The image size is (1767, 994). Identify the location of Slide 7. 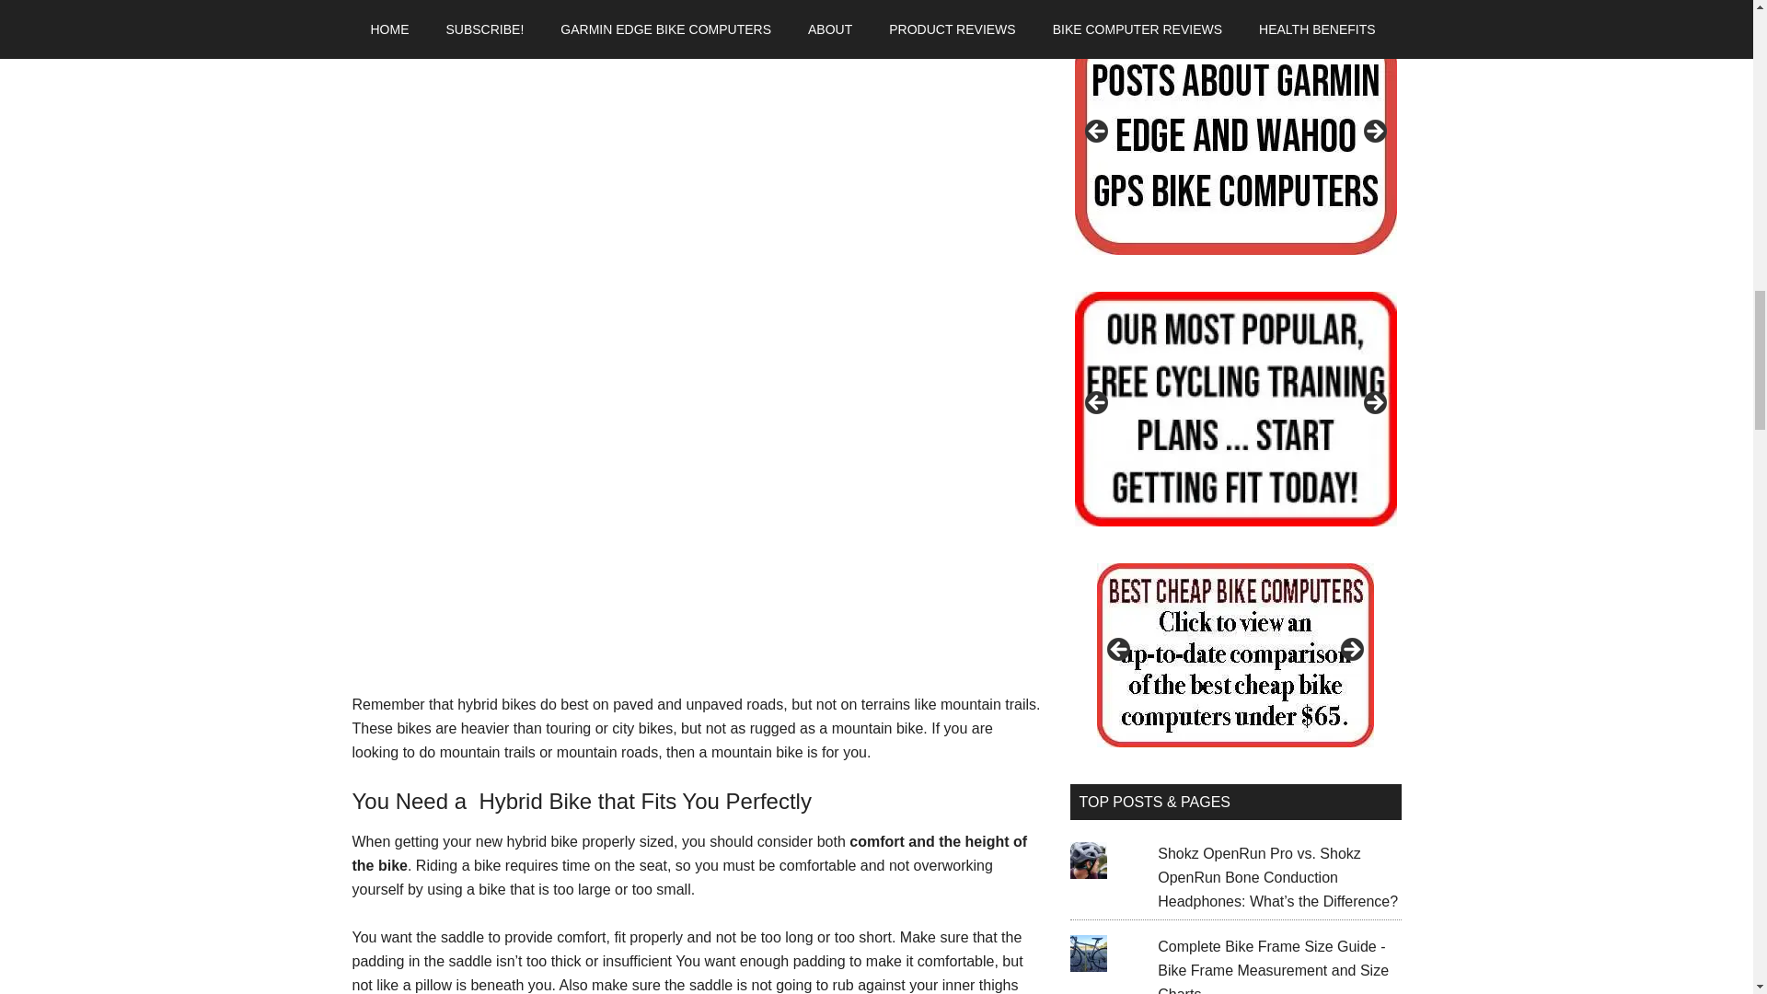
(913, 409).